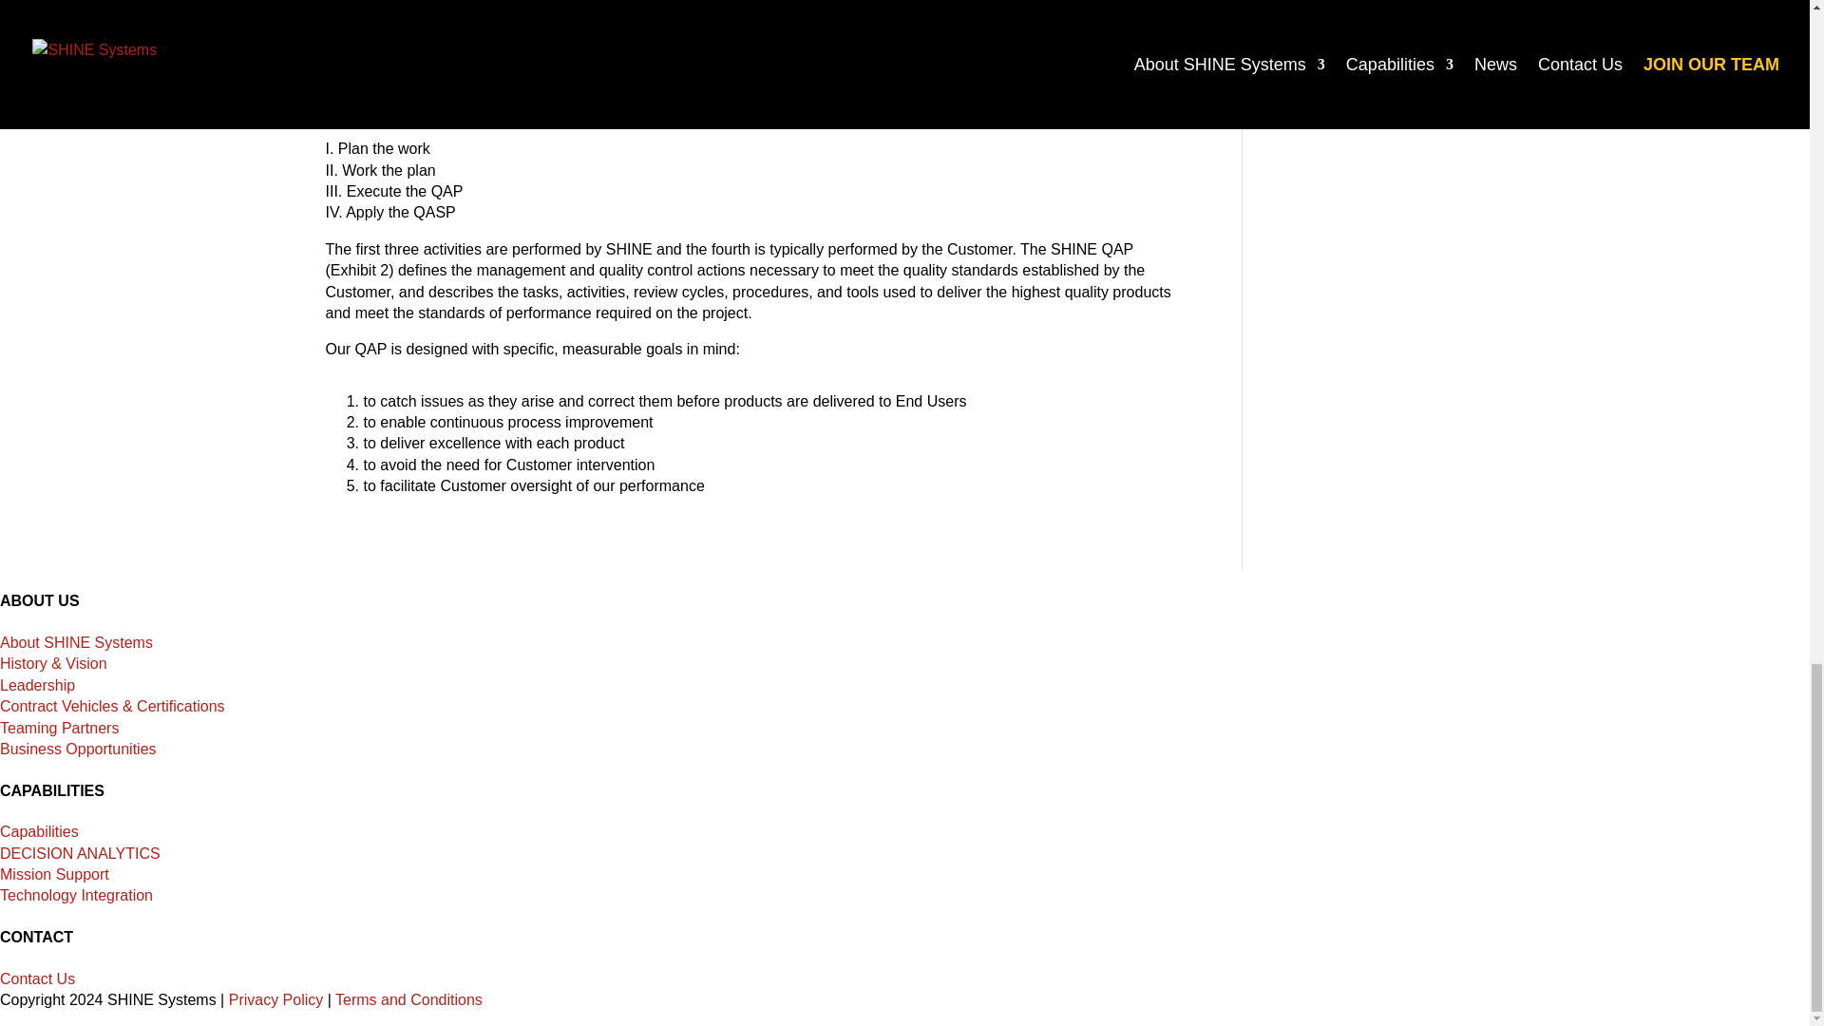 This screenshot has height=1026, width=1824. Describe the element at coordinates (37, 685) in the screenshot. I see `Leadership` at that location.